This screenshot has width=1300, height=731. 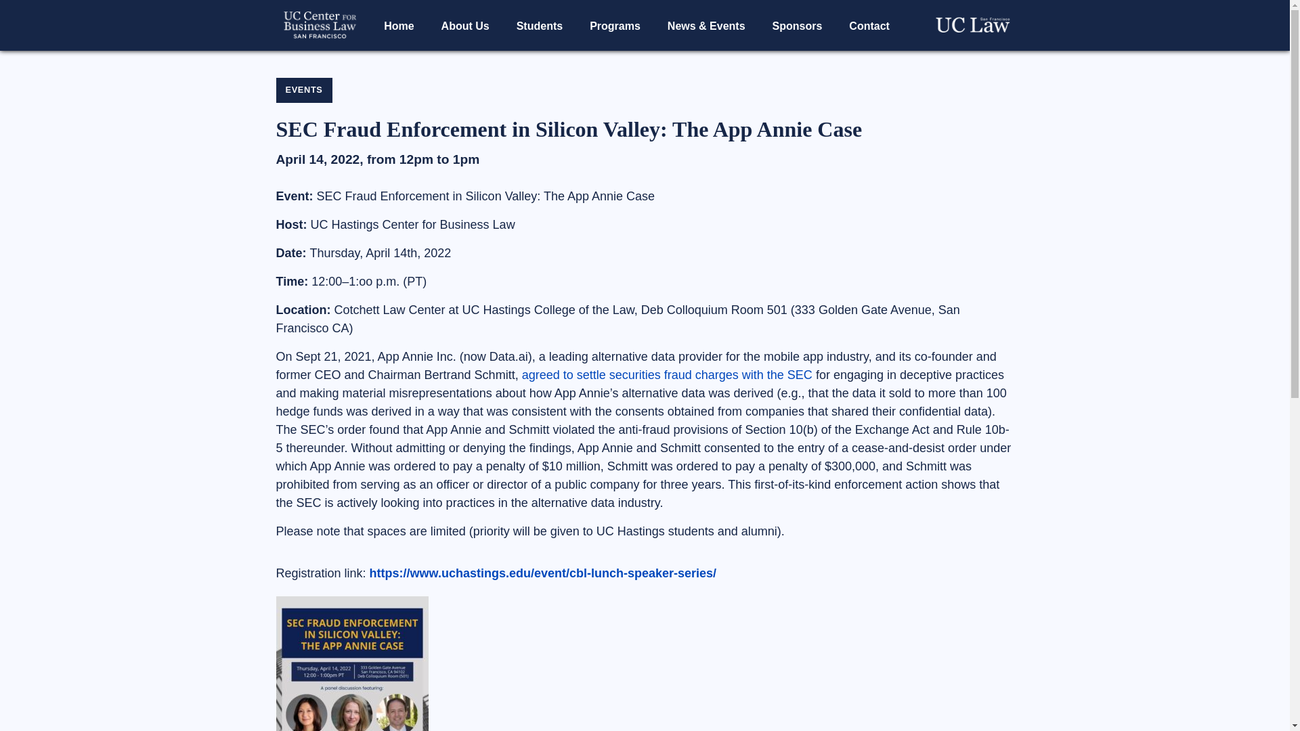 What do you see at coordinates (304, 90) in the screenshot?
I see `EVENTS` at bounding box center [304, 90].